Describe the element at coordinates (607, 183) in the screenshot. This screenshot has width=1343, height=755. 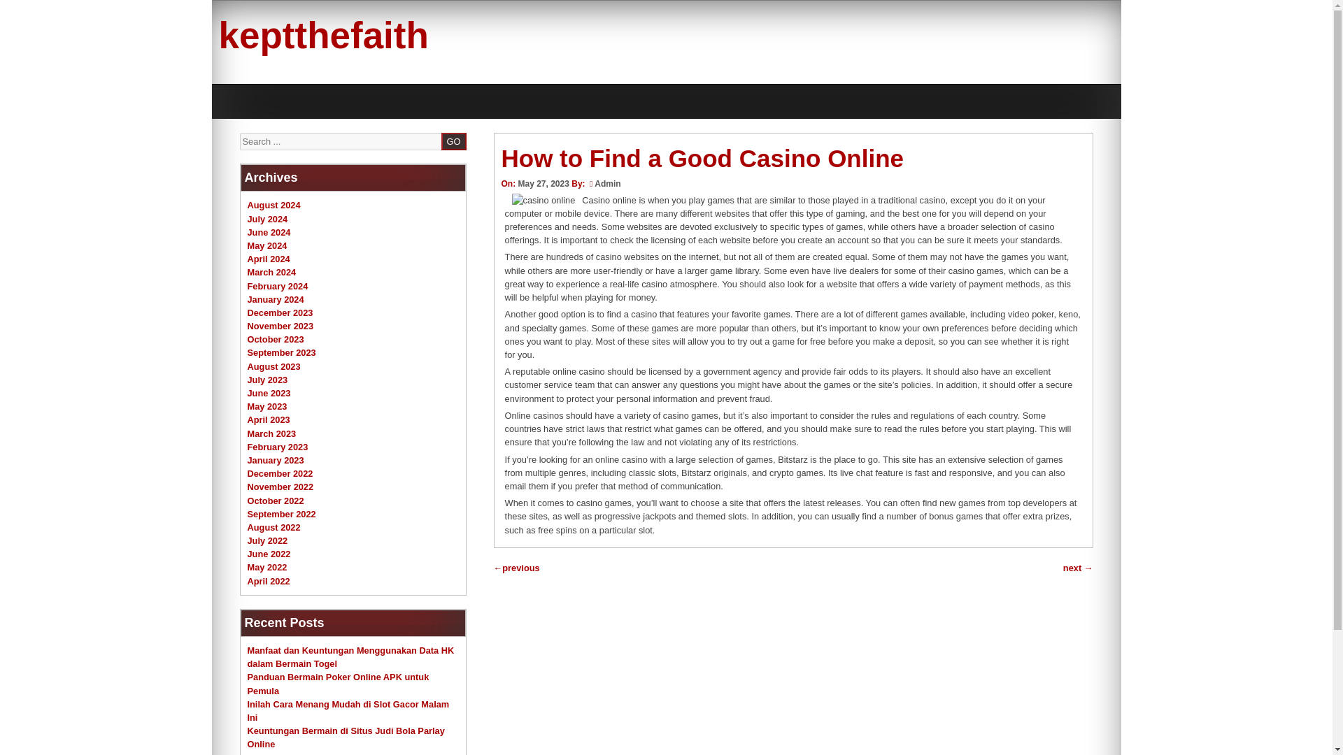
I see `Admin` at that location.